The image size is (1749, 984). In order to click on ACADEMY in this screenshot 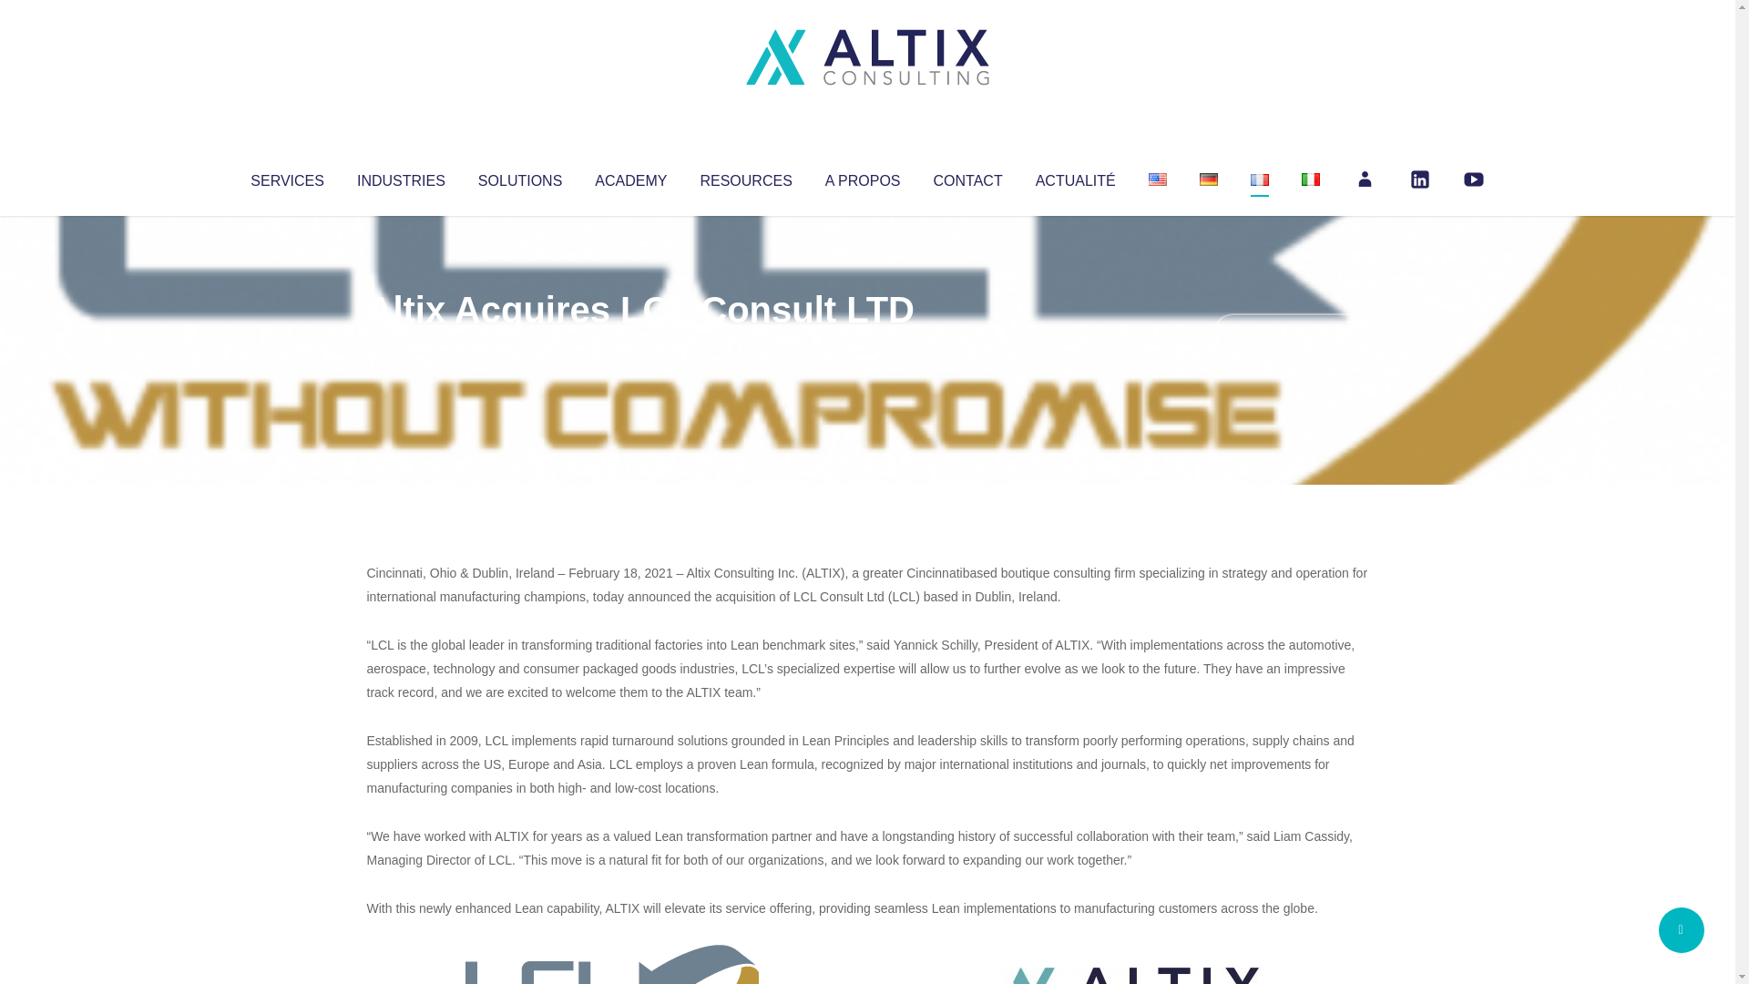, I will do `click(630, 177)`.